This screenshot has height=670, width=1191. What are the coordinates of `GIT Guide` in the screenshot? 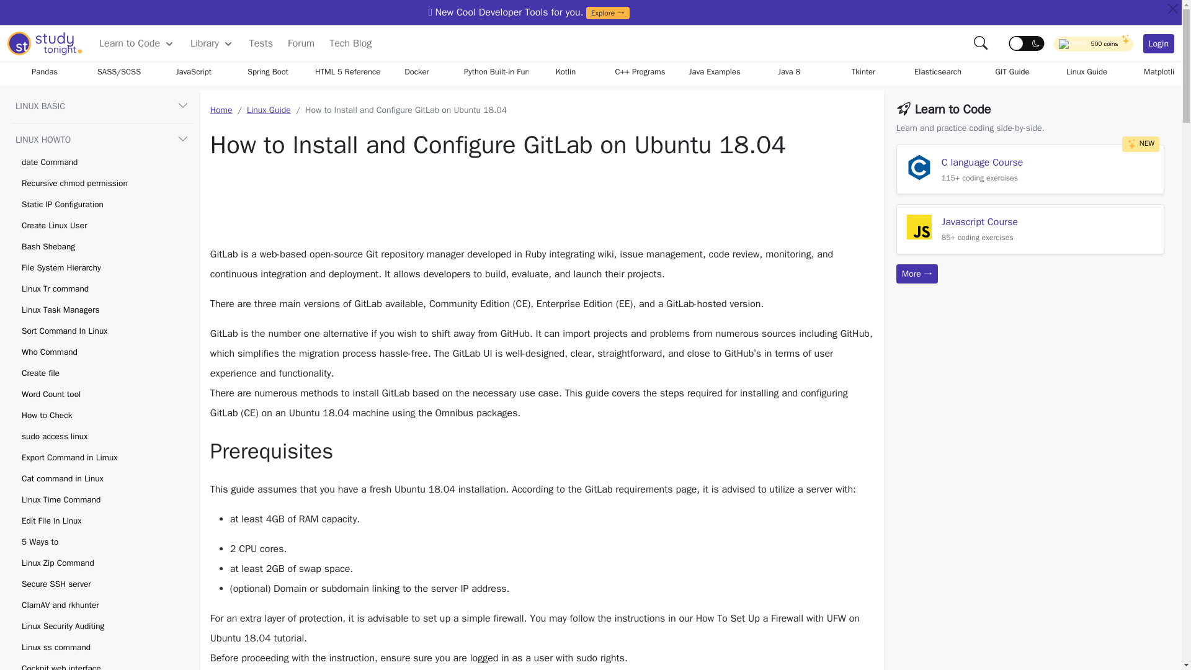 It's located at (1012, 72).